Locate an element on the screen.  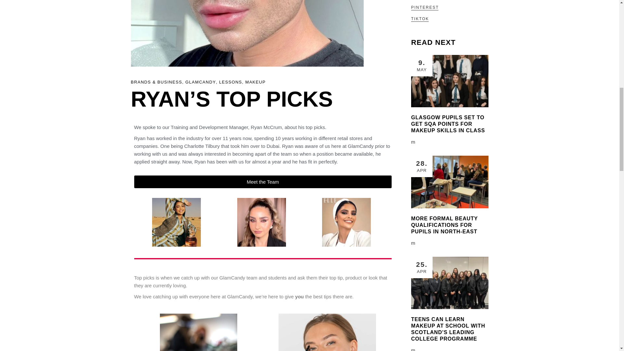
Ryan's Top Picks GlamCandy is located at coordinates (247, 33).